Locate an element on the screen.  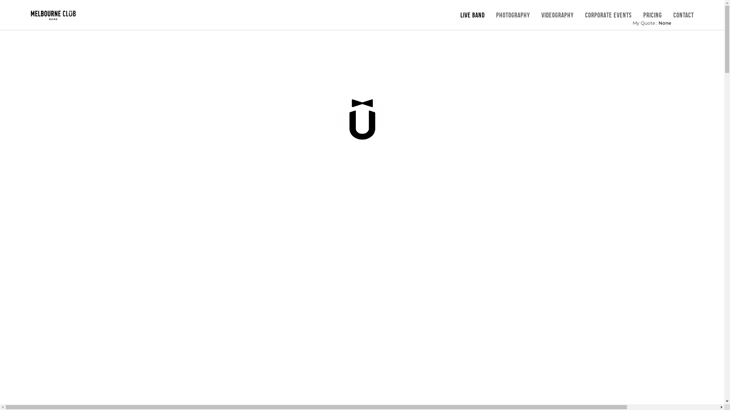
My Quote : None is located at coordinates (652, 23).